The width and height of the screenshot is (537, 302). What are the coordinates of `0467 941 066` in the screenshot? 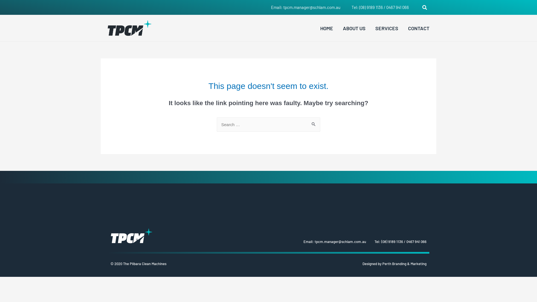 It's located at (416, 242).